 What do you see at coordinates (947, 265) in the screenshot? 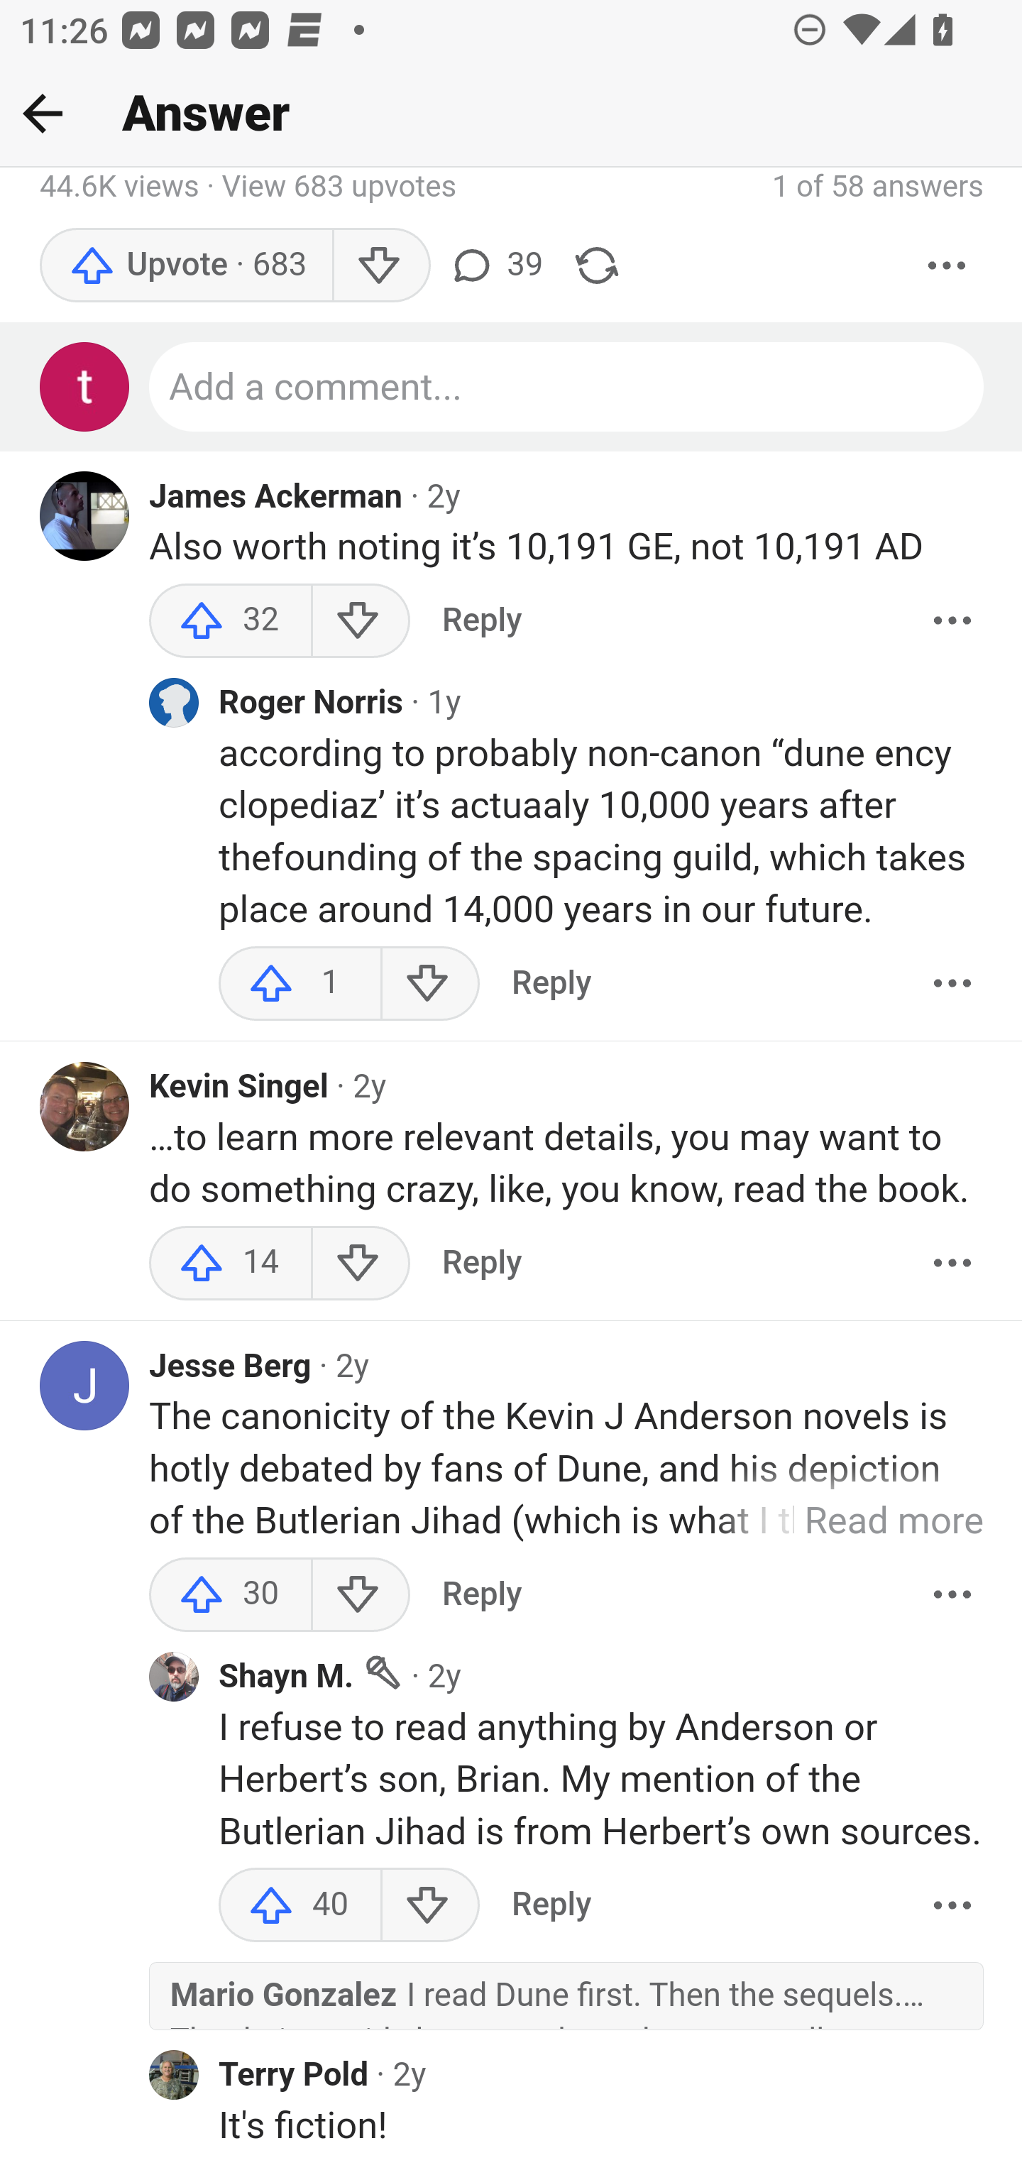
I see `More` at bounding box center [947, 265].